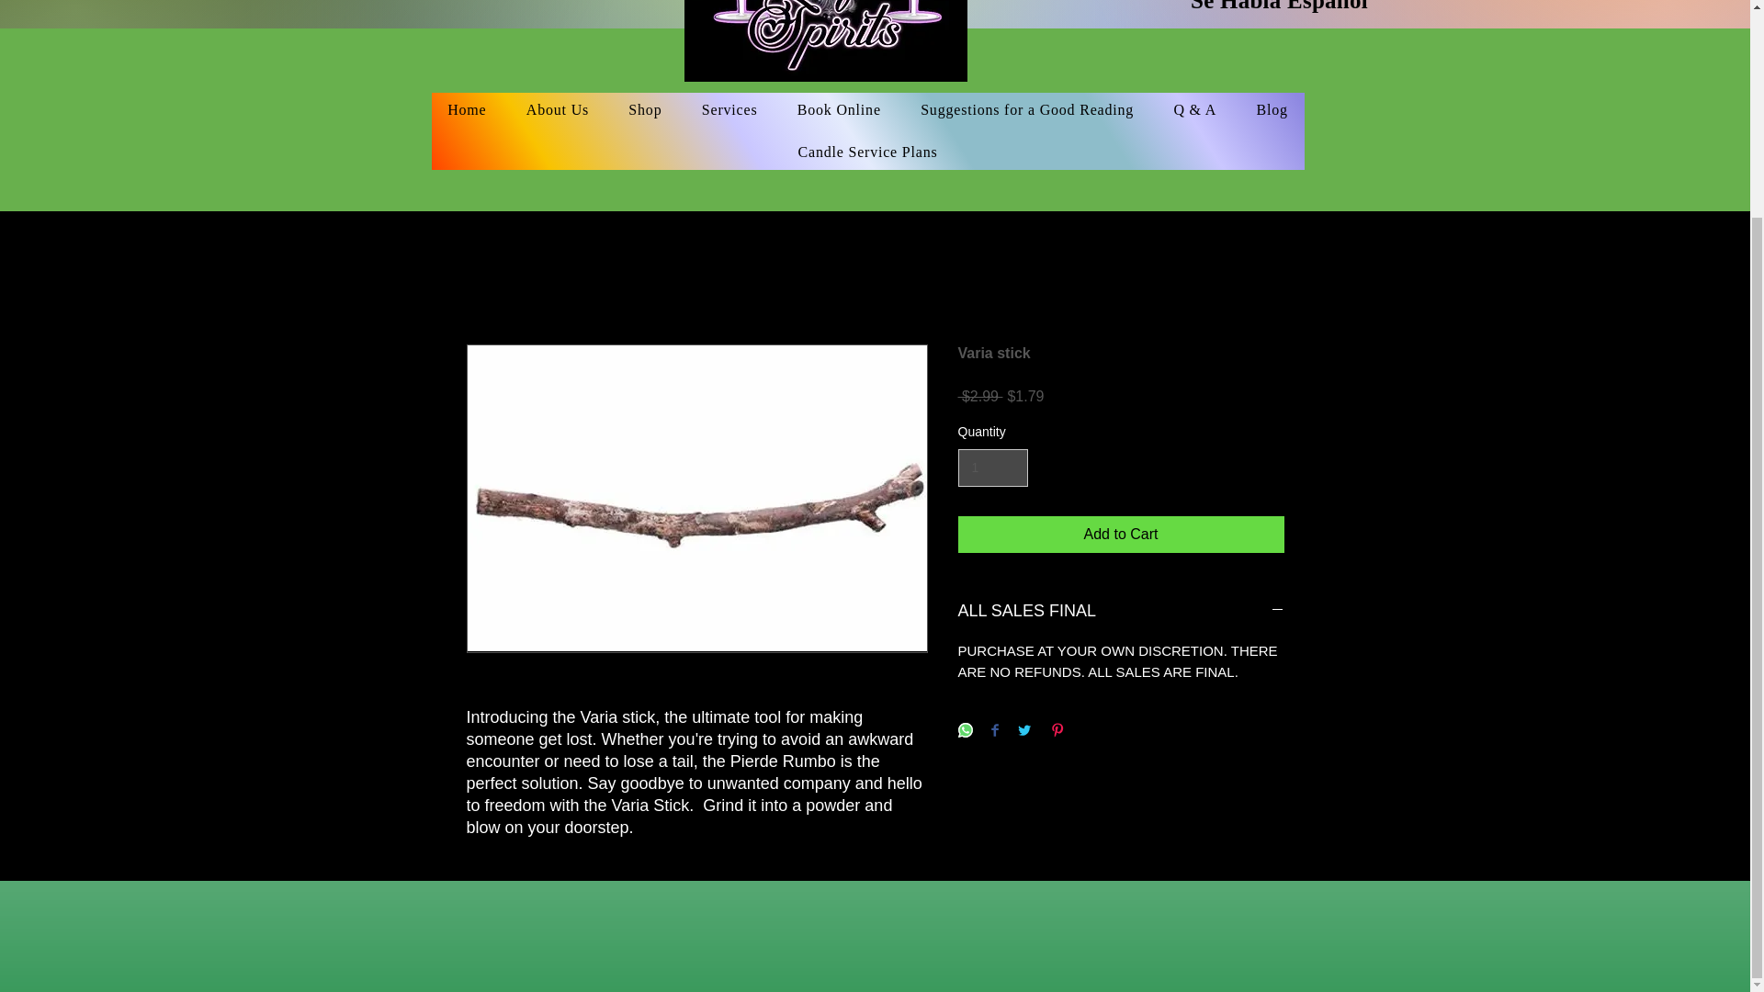  Describe the element at coordinates (868, 152) in the screenshot. I see `Candle Service Plans` at that location.